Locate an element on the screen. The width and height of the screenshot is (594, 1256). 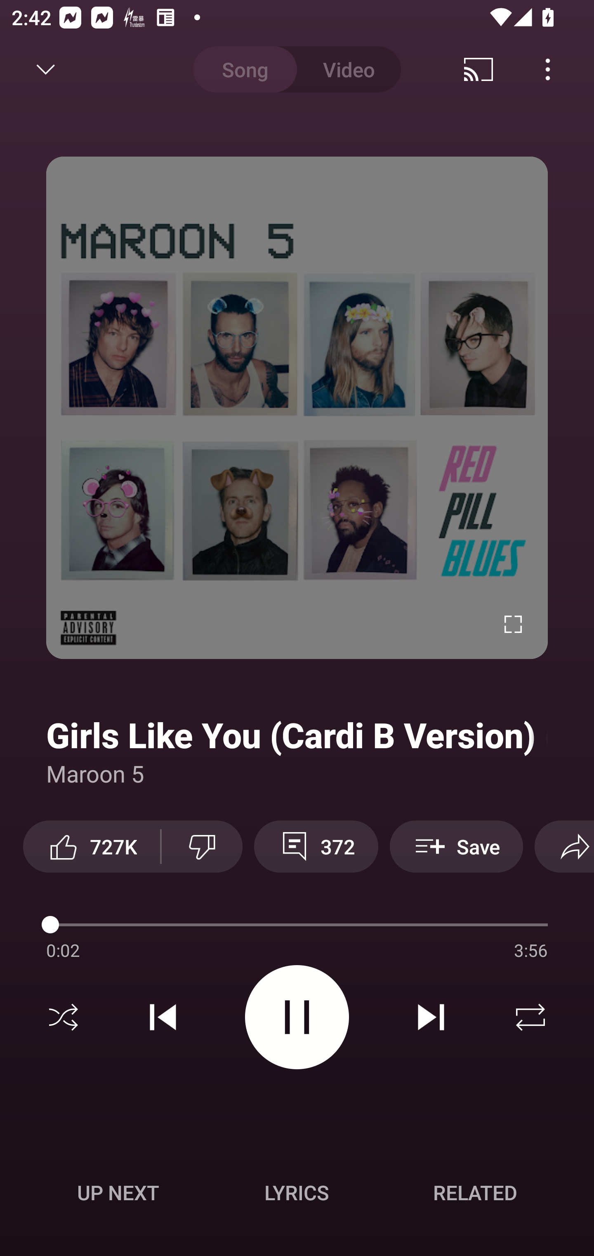
372 View 372 comments is located at coordinates (316, 846).